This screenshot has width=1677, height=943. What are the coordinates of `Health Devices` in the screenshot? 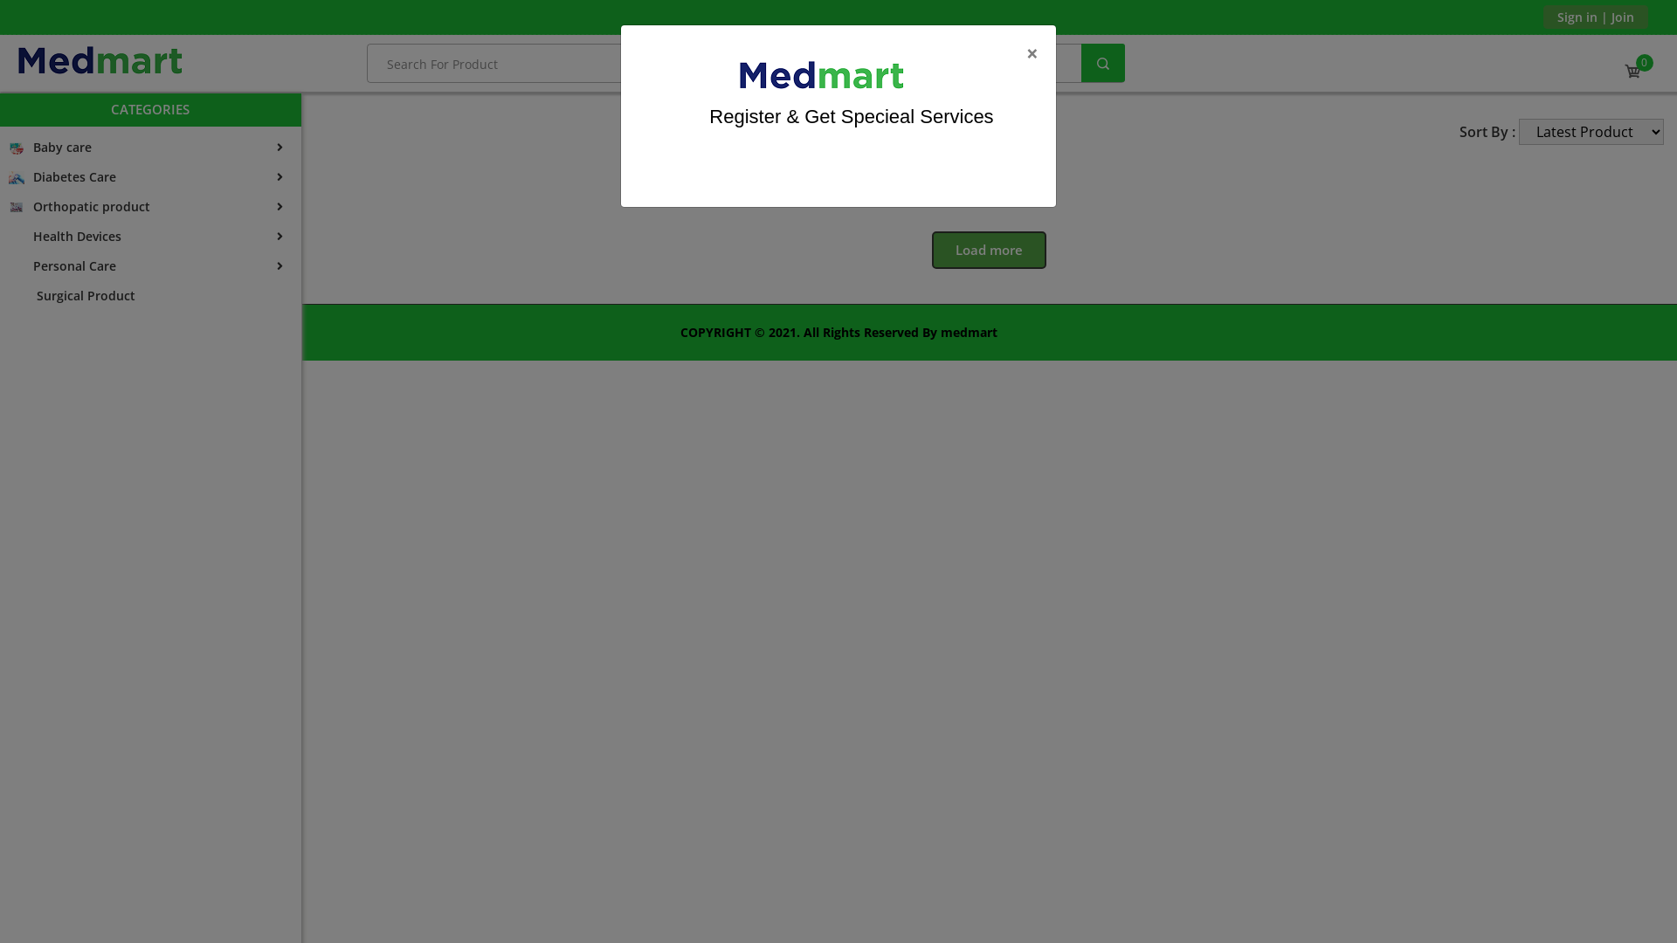 It's located at (150, 237).